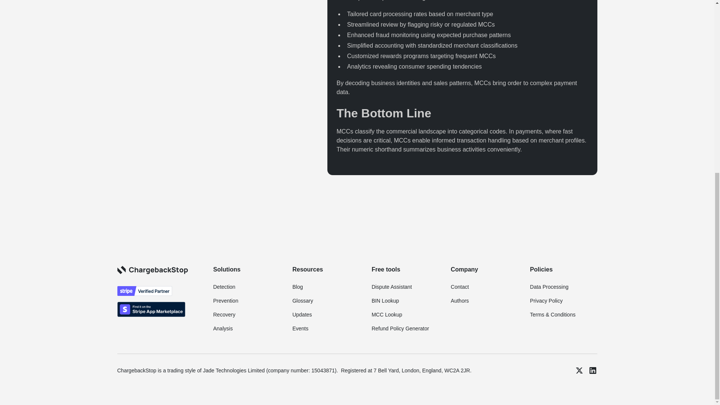 This screenshot has height=405, width=720. What do you see at coordinates (546, 301) in the screenshot?
I see `Privacy Policy` at bounding box center [546, 301].